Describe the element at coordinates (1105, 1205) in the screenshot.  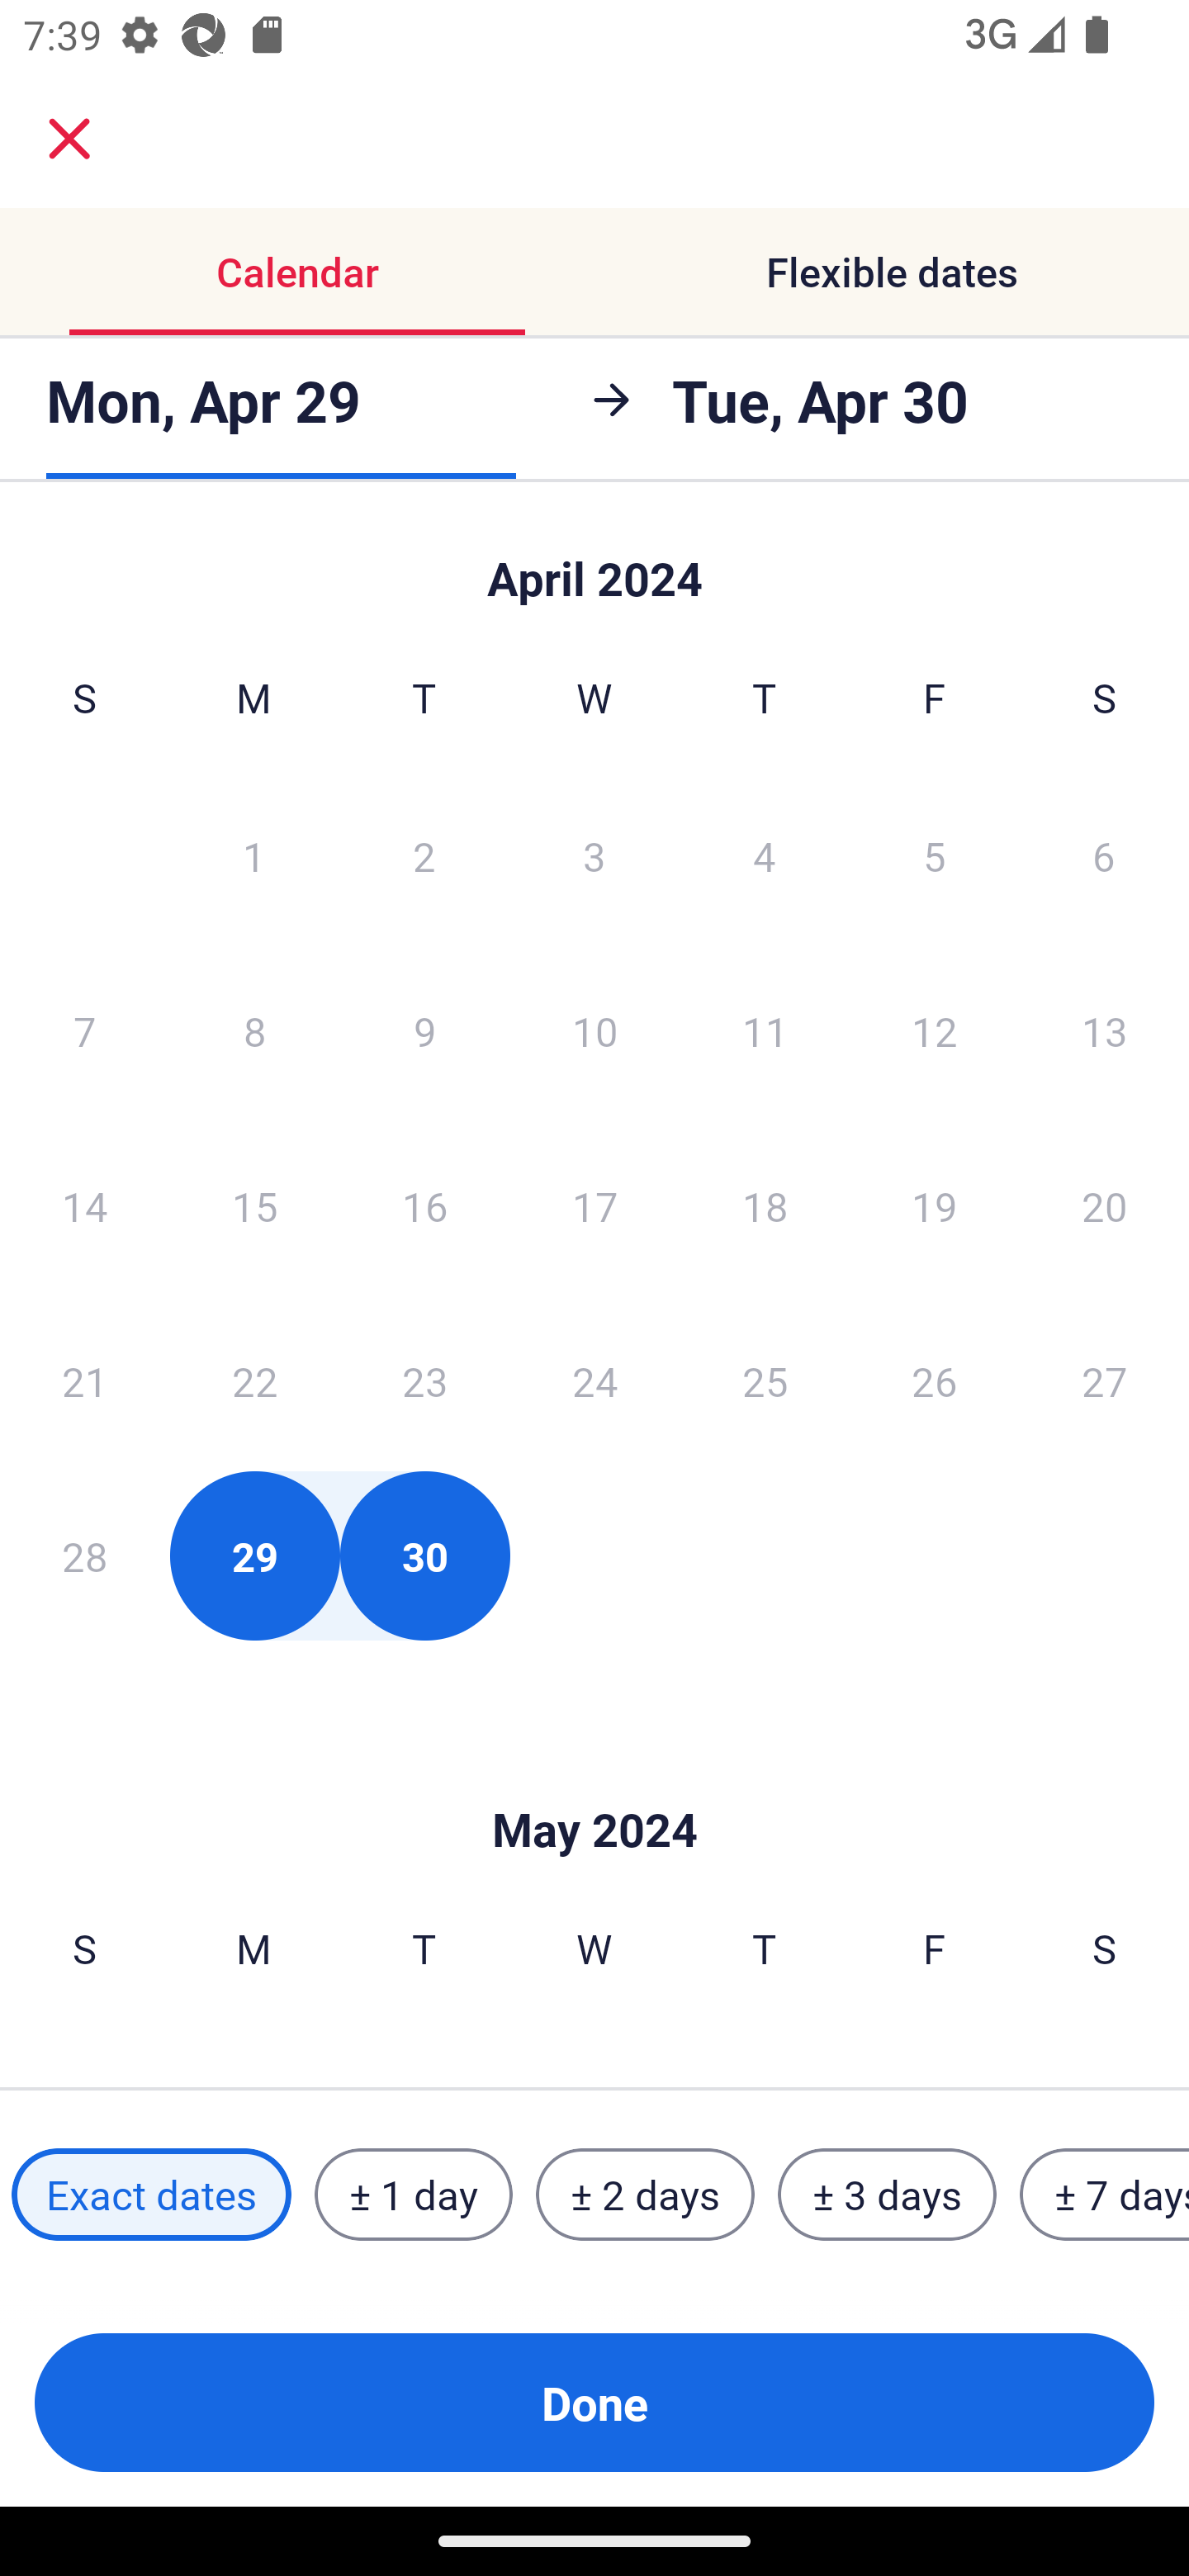
I see `20 Saturday, April 20, 2024` at that location.